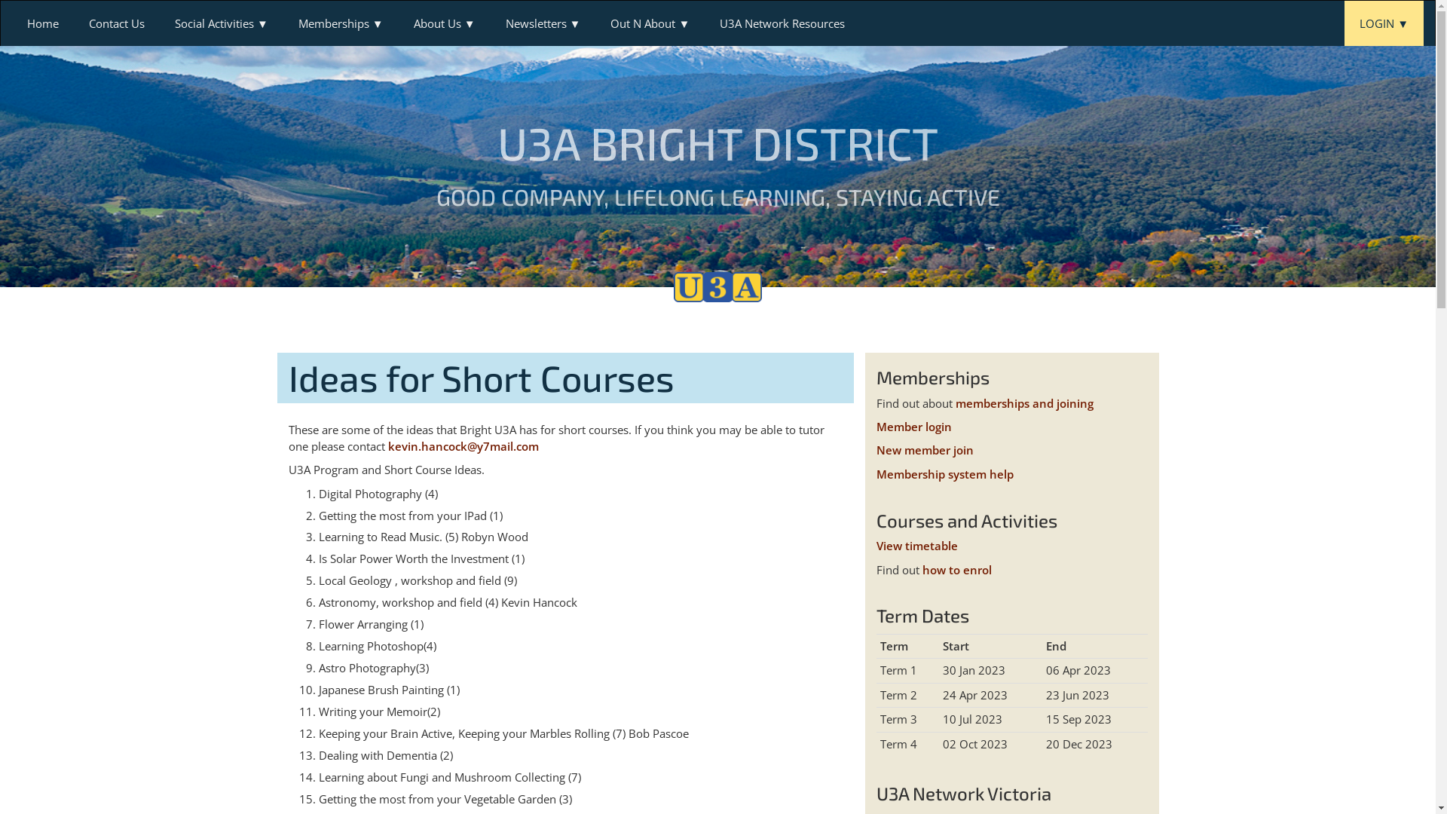 The width and height of the screenshot is (1447, 814). I want to click on memberships and joining, so click(1025, 403).